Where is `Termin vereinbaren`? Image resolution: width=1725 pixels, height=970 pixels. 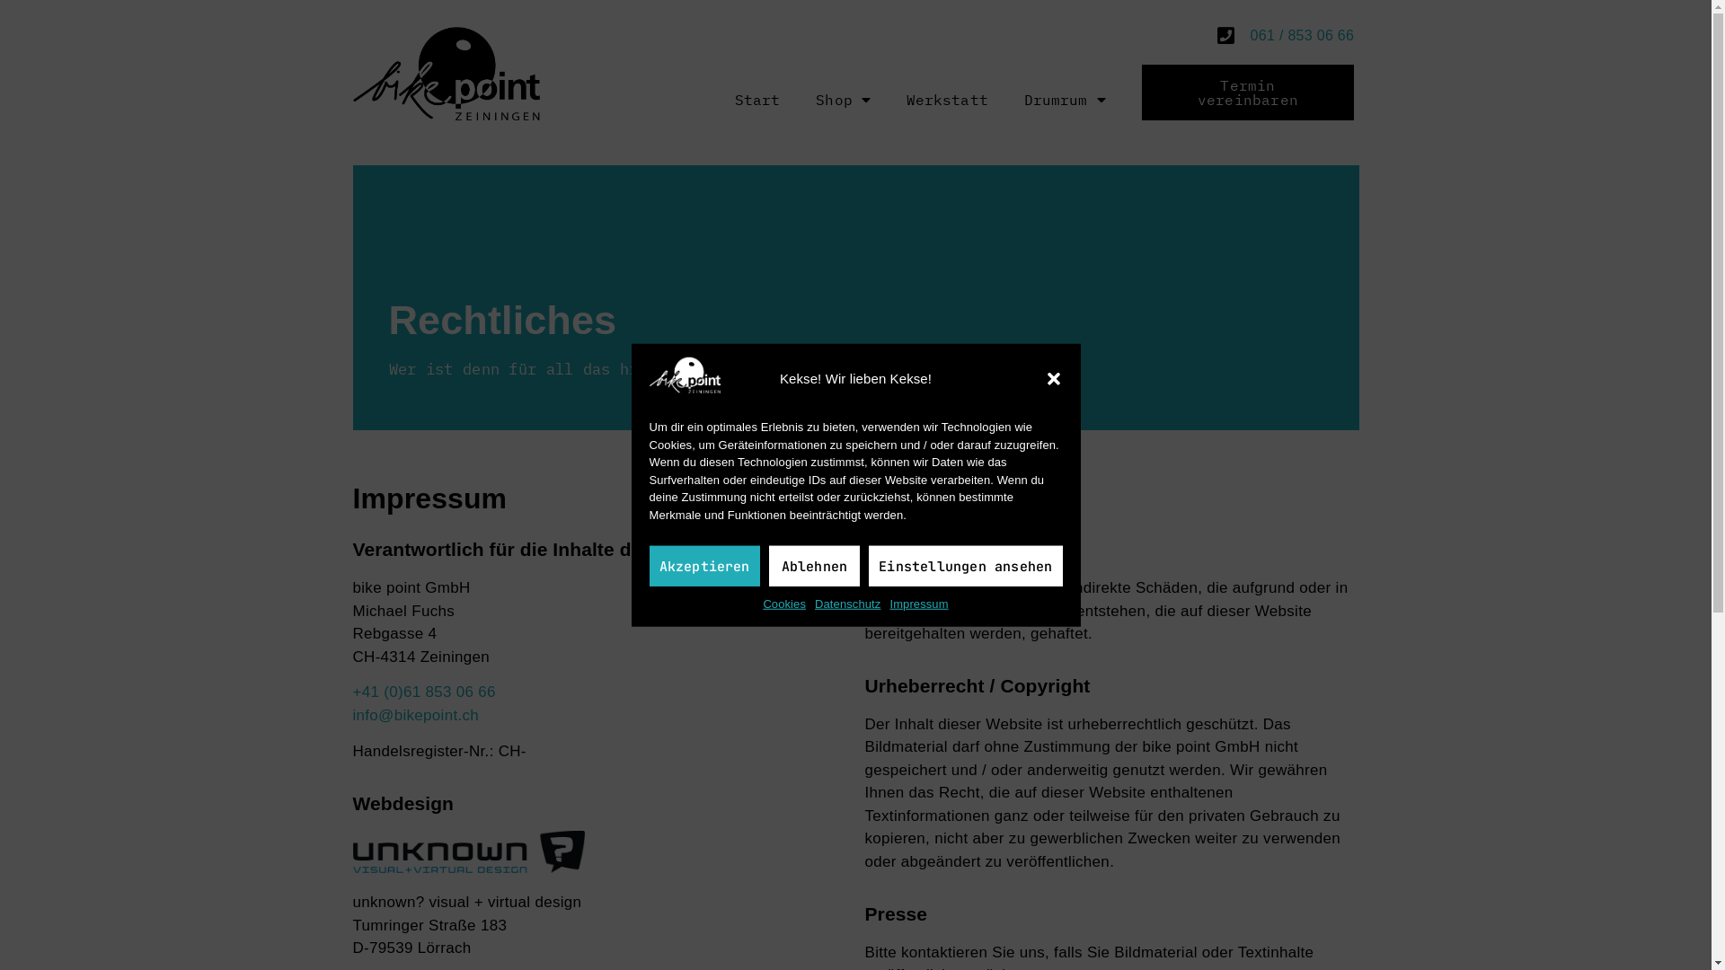
Termin vereinbaren is located at coordinates (1249, 93).